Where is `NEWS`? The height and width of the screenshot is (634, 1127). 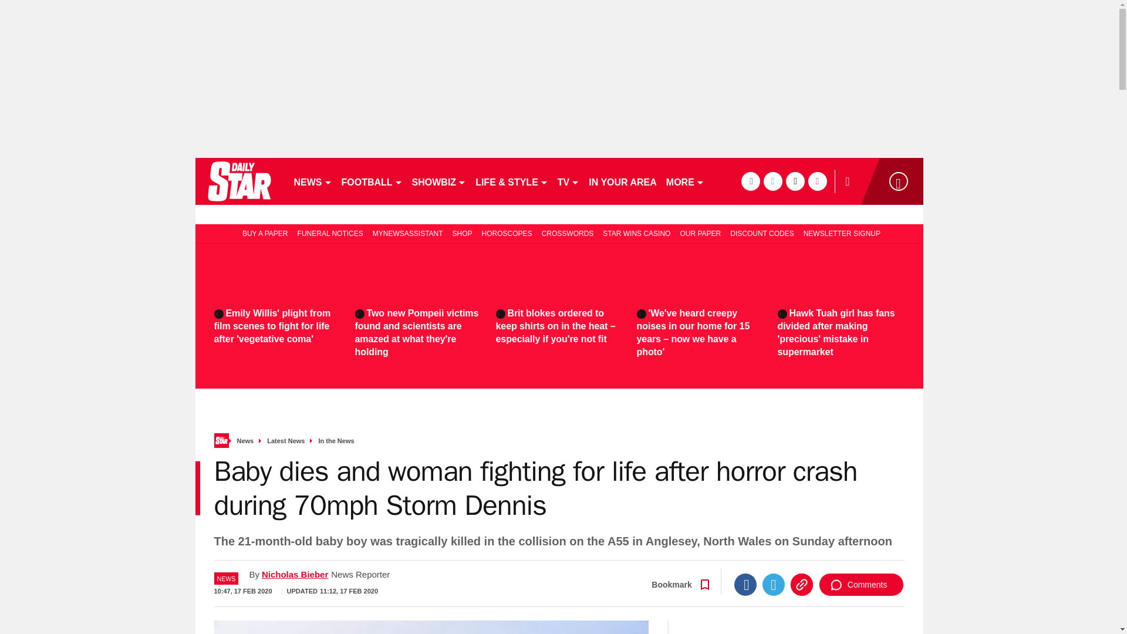
NEWS is located at coordinates (312, 181).